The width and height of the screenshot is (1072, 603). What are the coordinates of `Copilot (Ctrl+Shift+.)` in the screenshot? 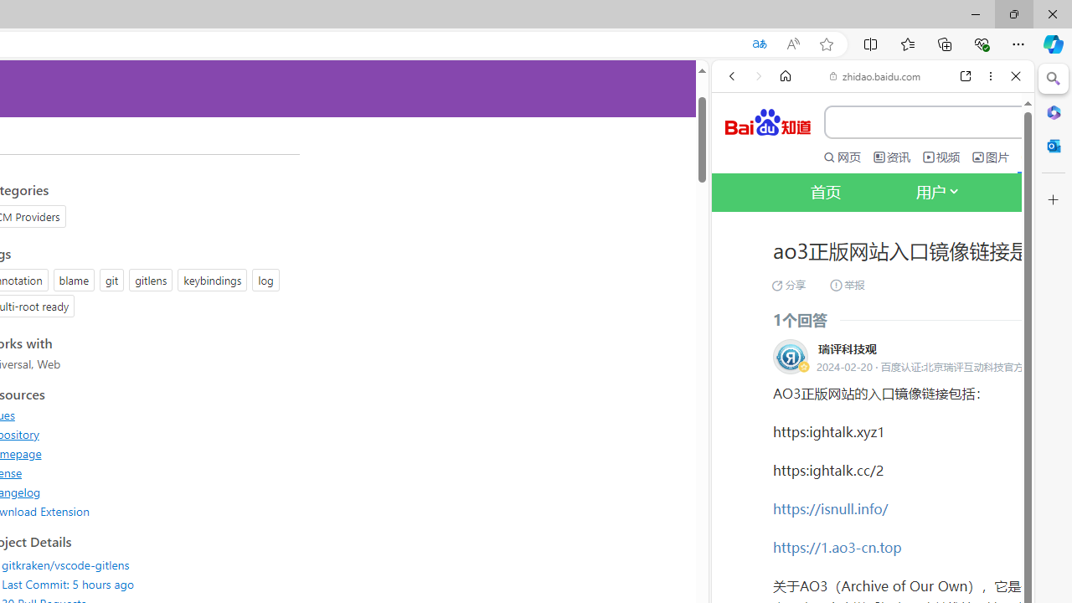 It's located at (1054, 44).